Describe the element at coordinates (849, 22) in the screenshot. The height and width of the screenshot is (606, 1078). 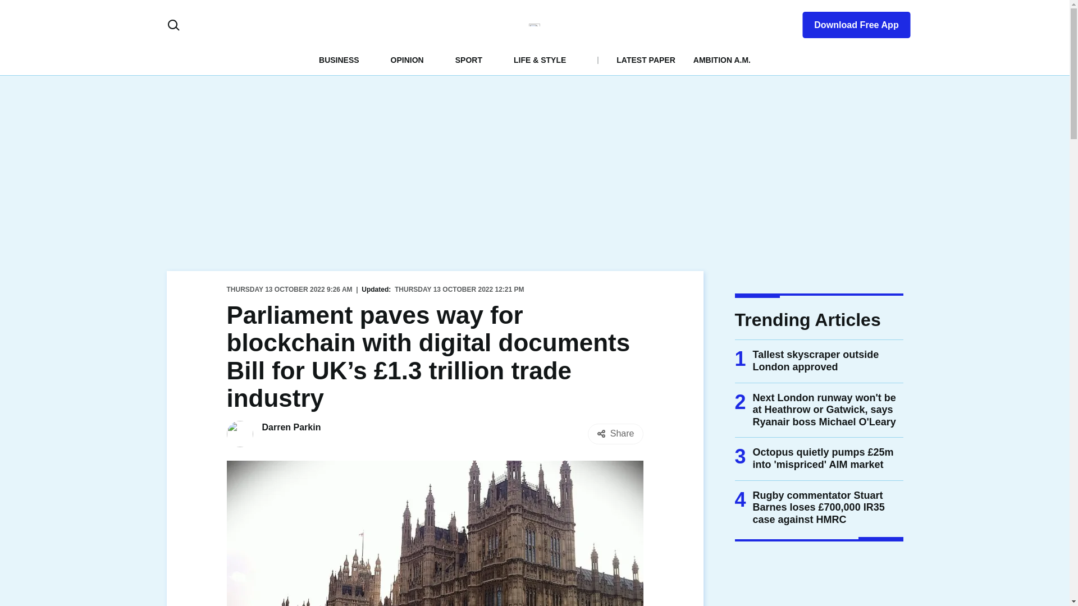
I see `Download Free App` at that location.